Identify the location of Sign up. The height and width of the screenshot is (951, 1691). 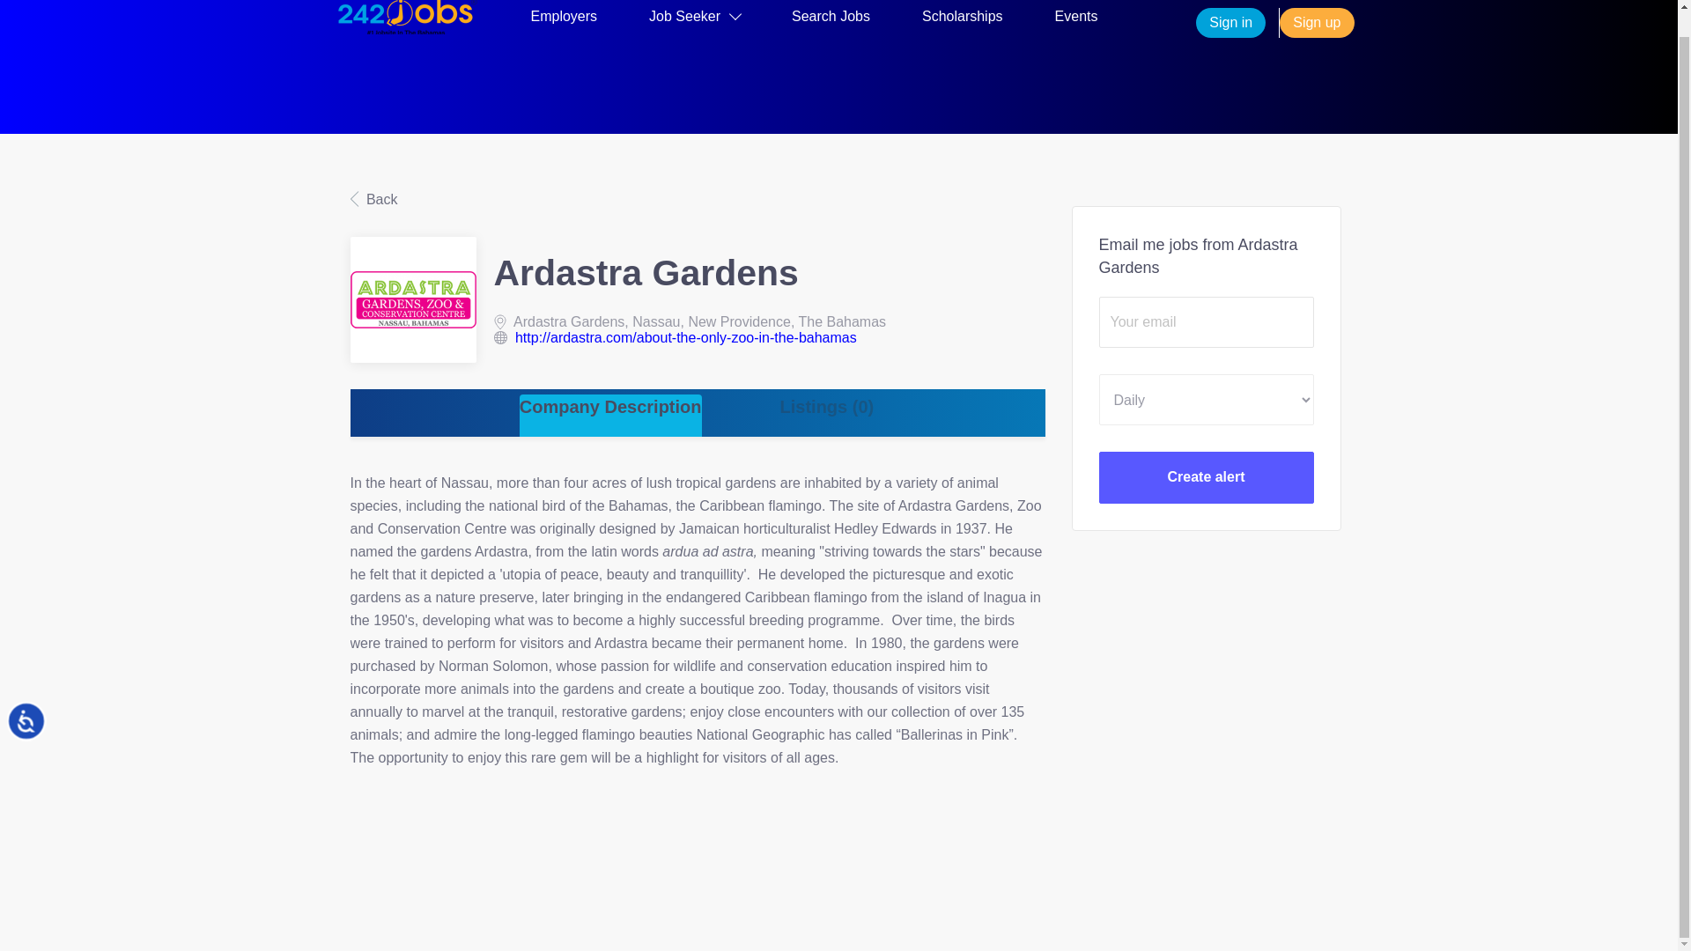
(1317, 23).